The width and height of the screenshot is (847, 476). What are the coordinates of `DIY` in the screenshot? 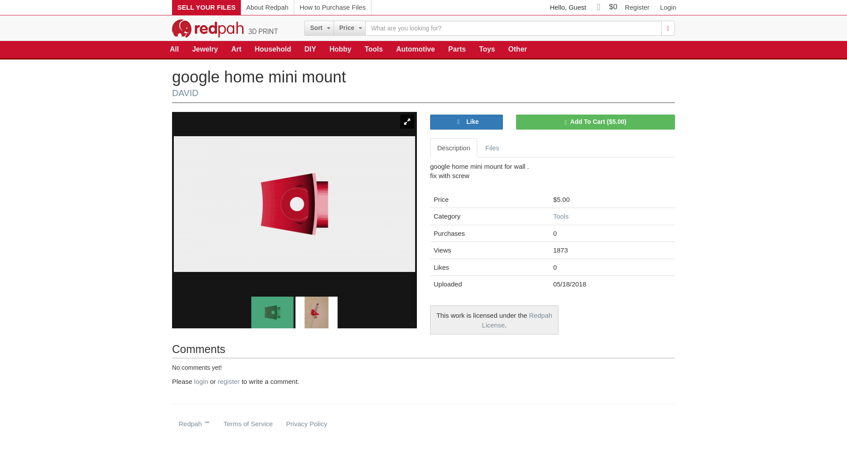 It's located at (310, 49).